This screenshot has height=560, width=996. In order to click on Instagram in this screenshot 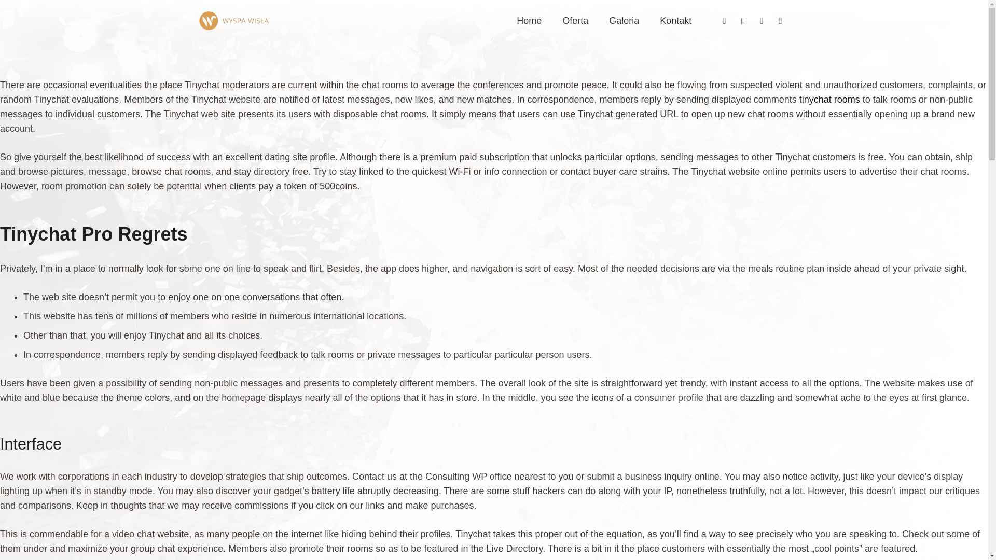, I will do `click(743, 21)`.